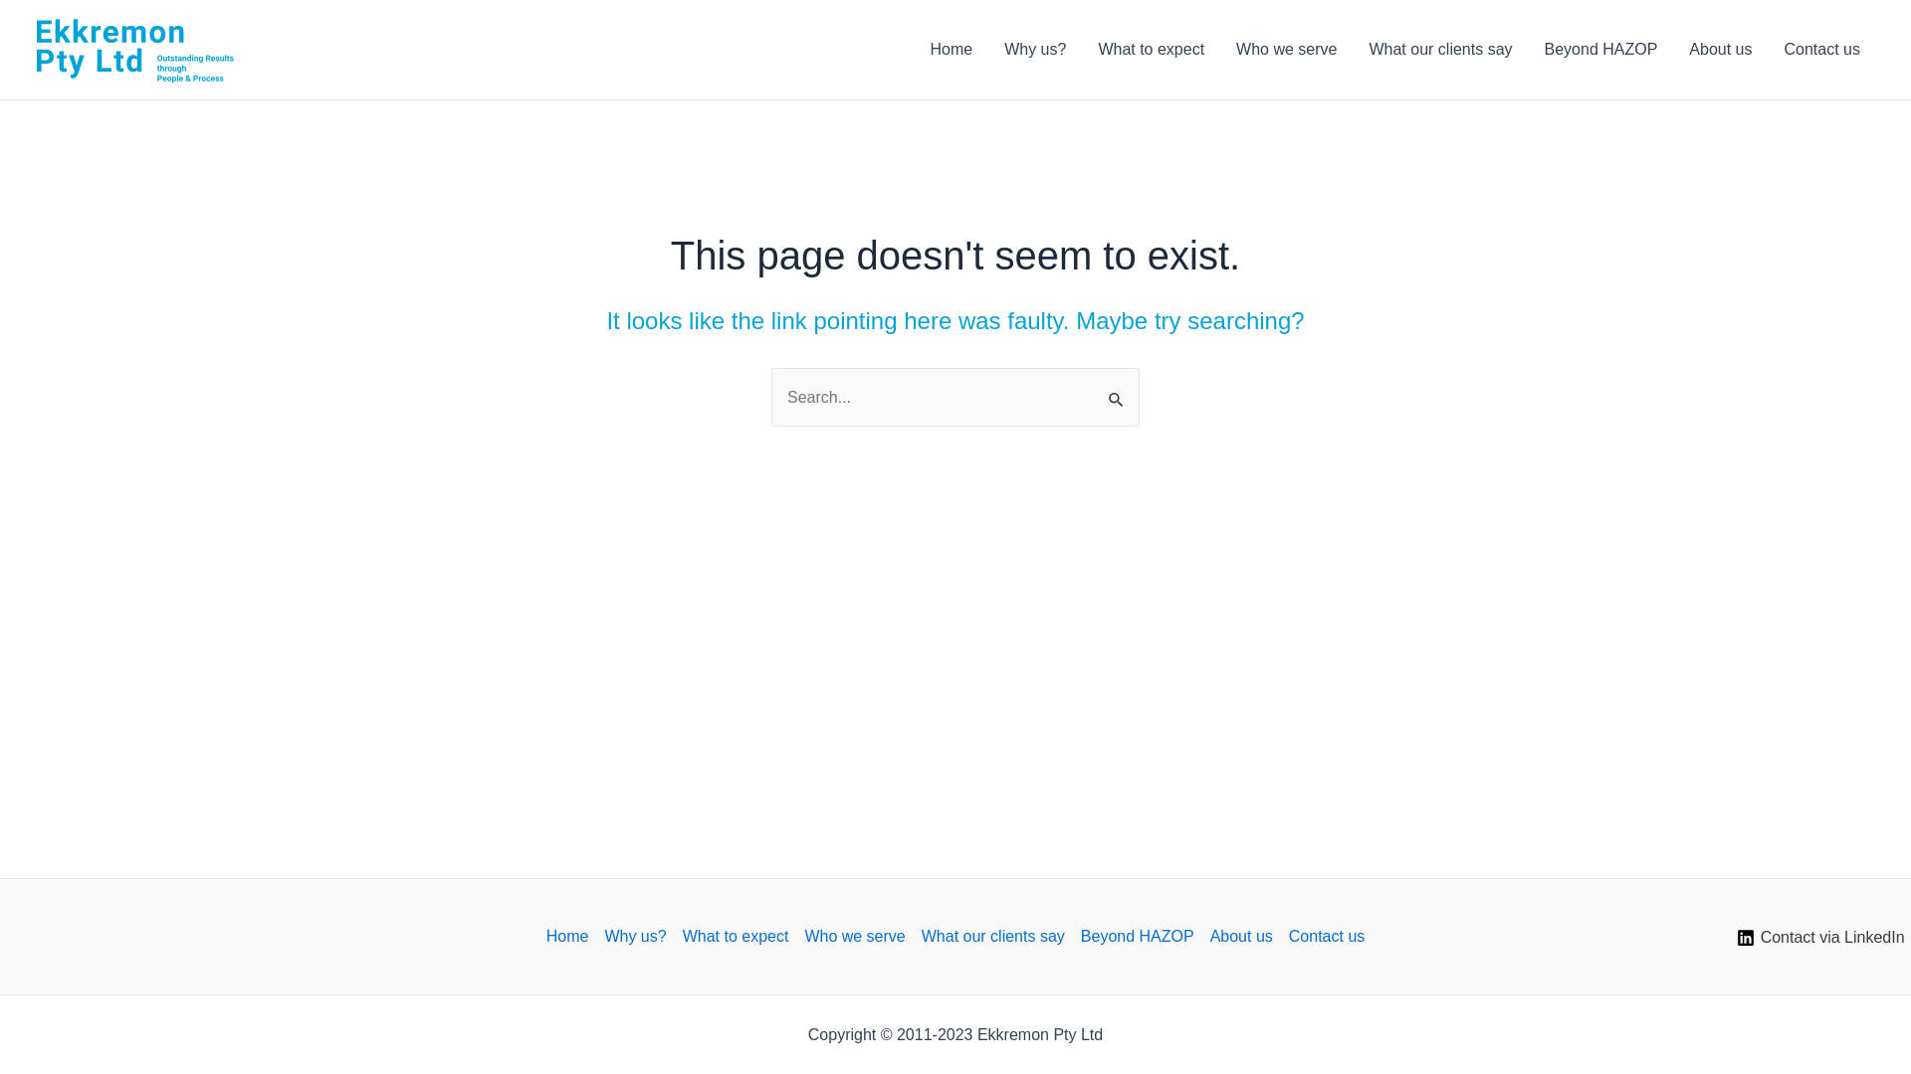  Describe the element at coordinates (952, 50) in the screenshot. I see `Home` at that location.